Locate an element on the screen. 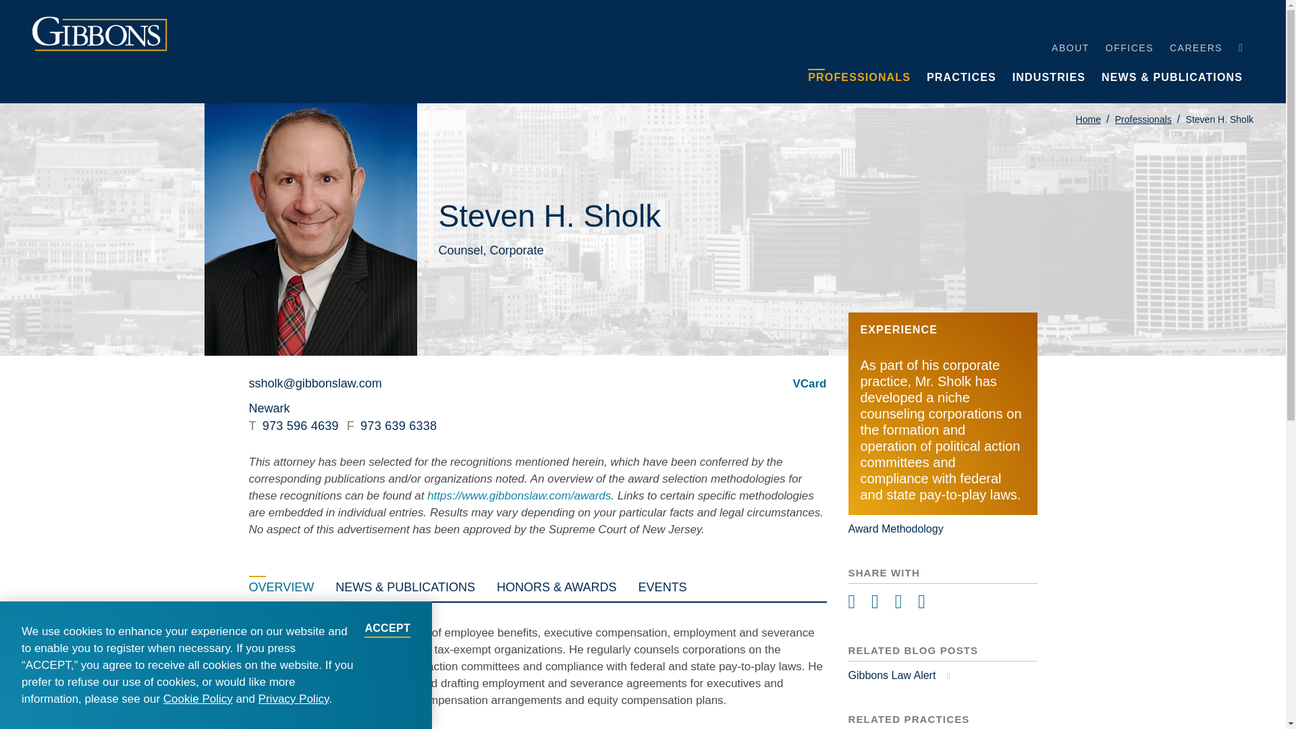 This screenshot has width=1296, height=729. Newark is located at coordinates (269, 408).